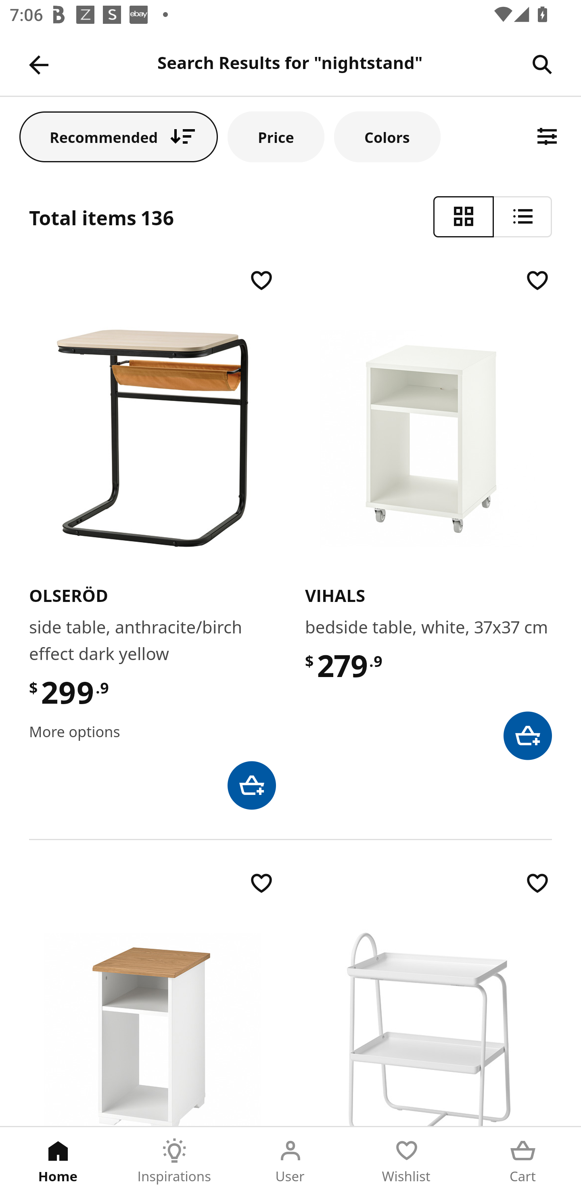 Image resolution: width=581 pixels, height=1195 pixels. What do you see at coordinates (174, 1161) in the screenshot?
I see `Inspirations
Tab 2 of 5` at bounding box center [174, 1161].